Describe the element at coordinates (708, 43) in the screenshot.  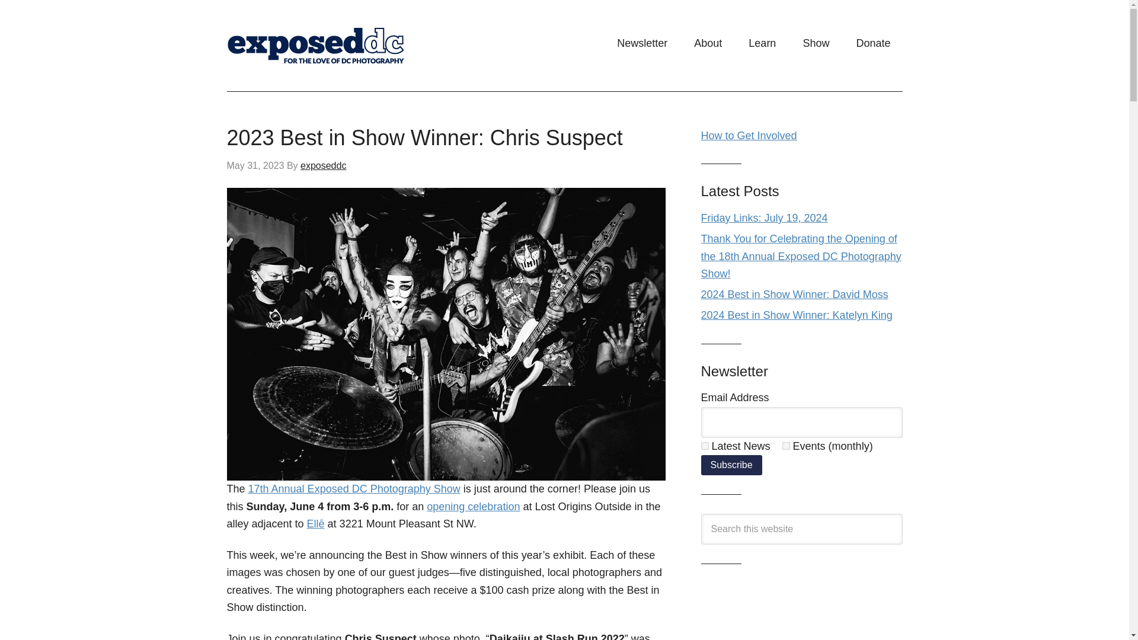
I see `About` at that location.